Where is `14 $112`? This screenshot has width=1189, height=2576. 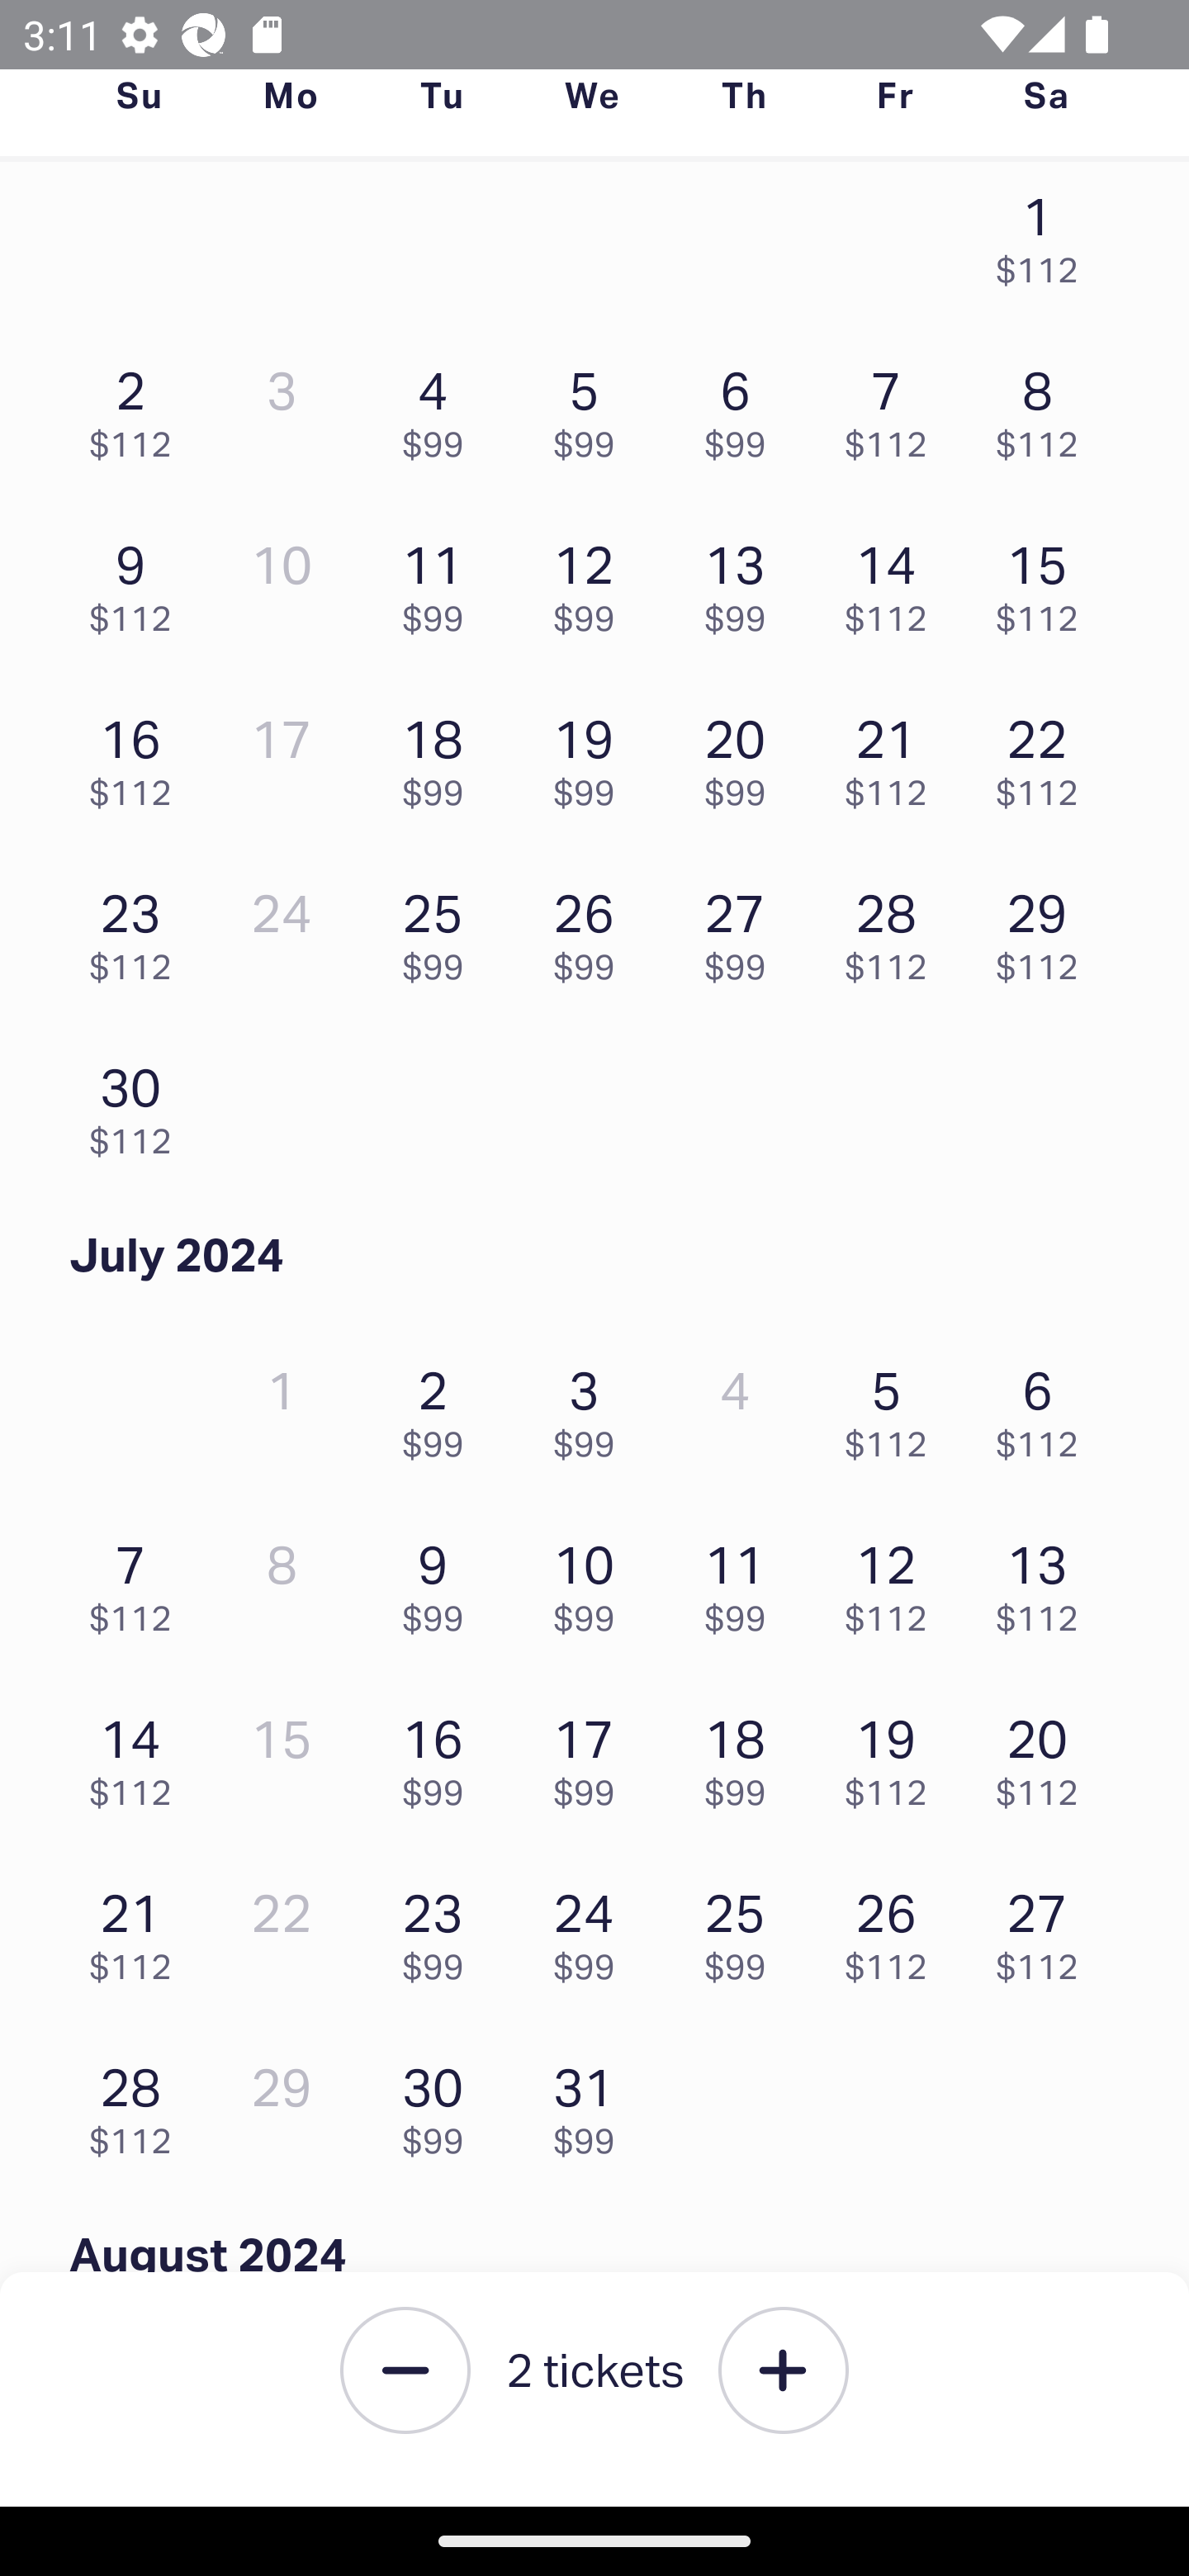 14 $112 is located at coordinates (894, 580).